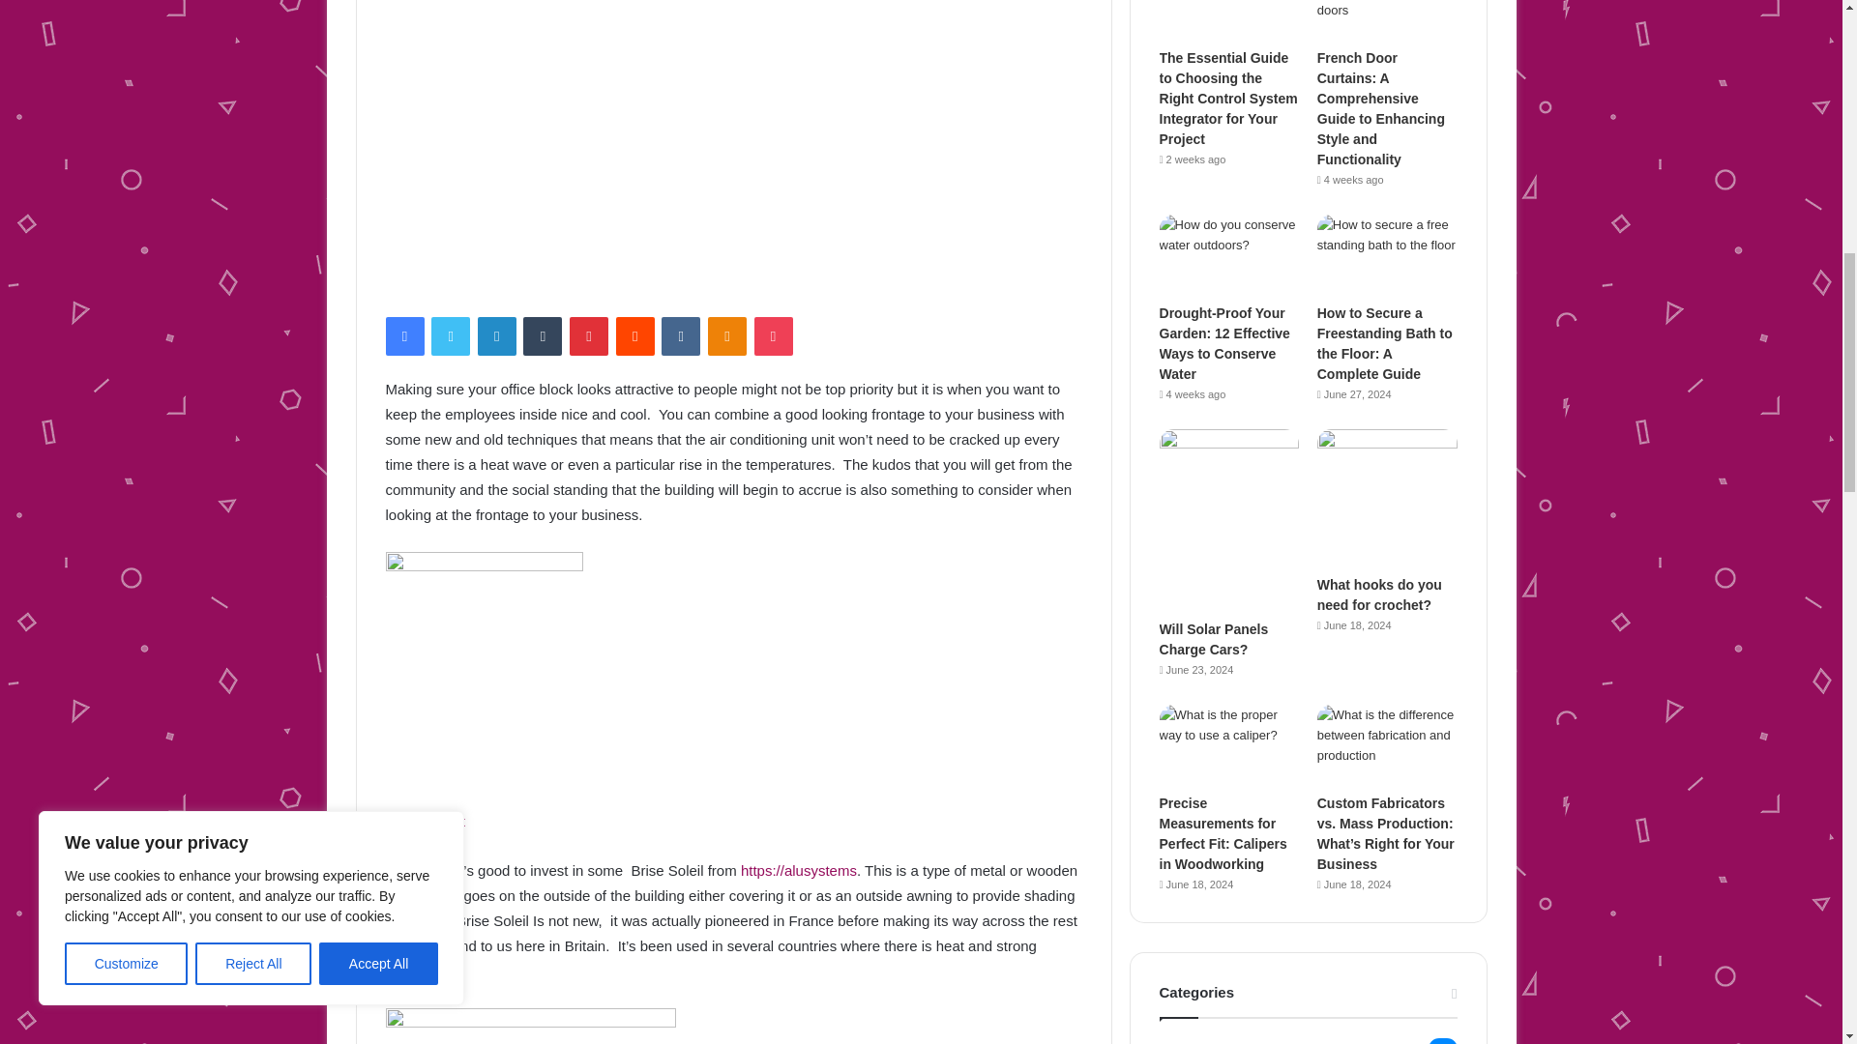  What do you see at coordinates (773, 336) in the screenshot?
I see `Pocket` at bounding box center [773, 336].